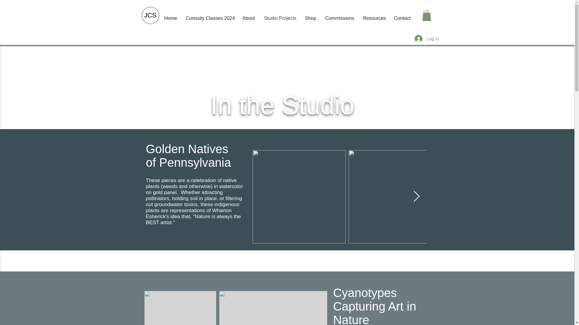  Describe the element at coordinates (209, 18) in the screenshot. I see `Curiosity Classes 2024` at that location.